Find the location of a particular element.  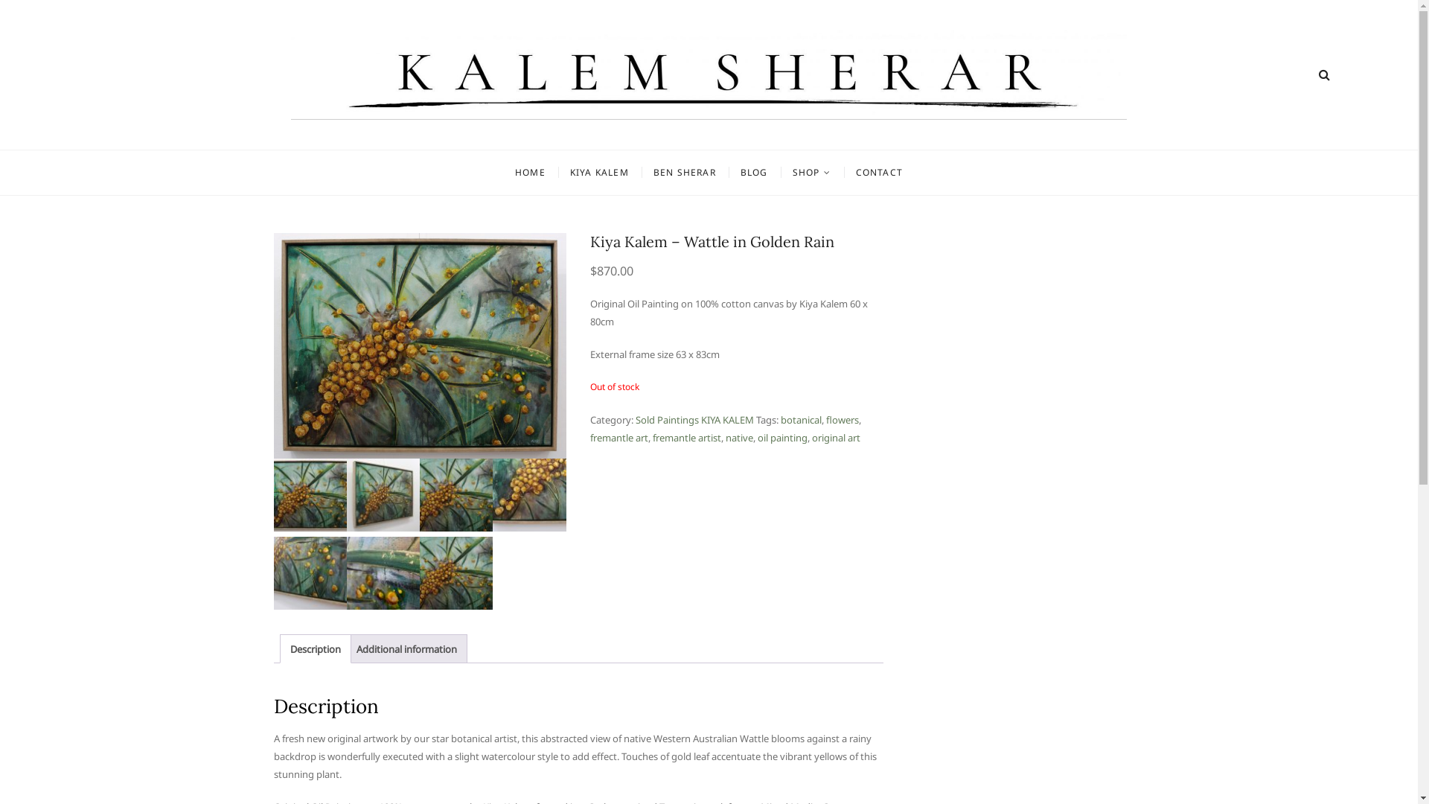

BLOG is located at coordinates (754, 173).